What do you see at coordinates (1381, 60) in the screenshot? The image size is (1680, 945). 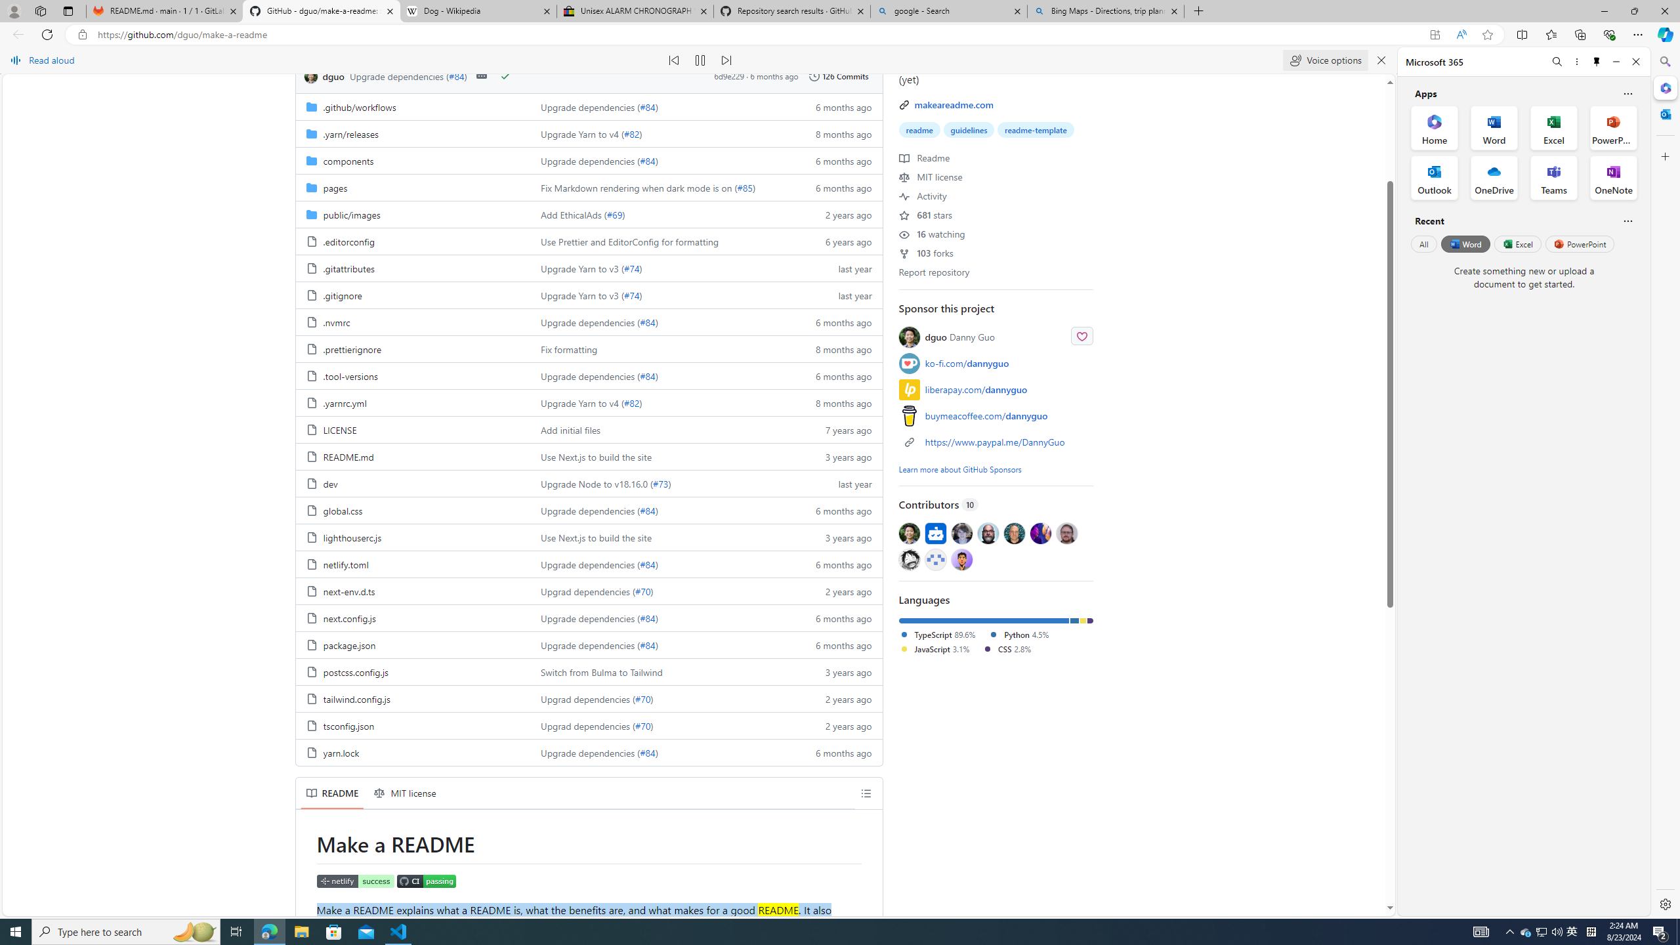 I see `Close read aloud` at bounding box center [1381, 60].